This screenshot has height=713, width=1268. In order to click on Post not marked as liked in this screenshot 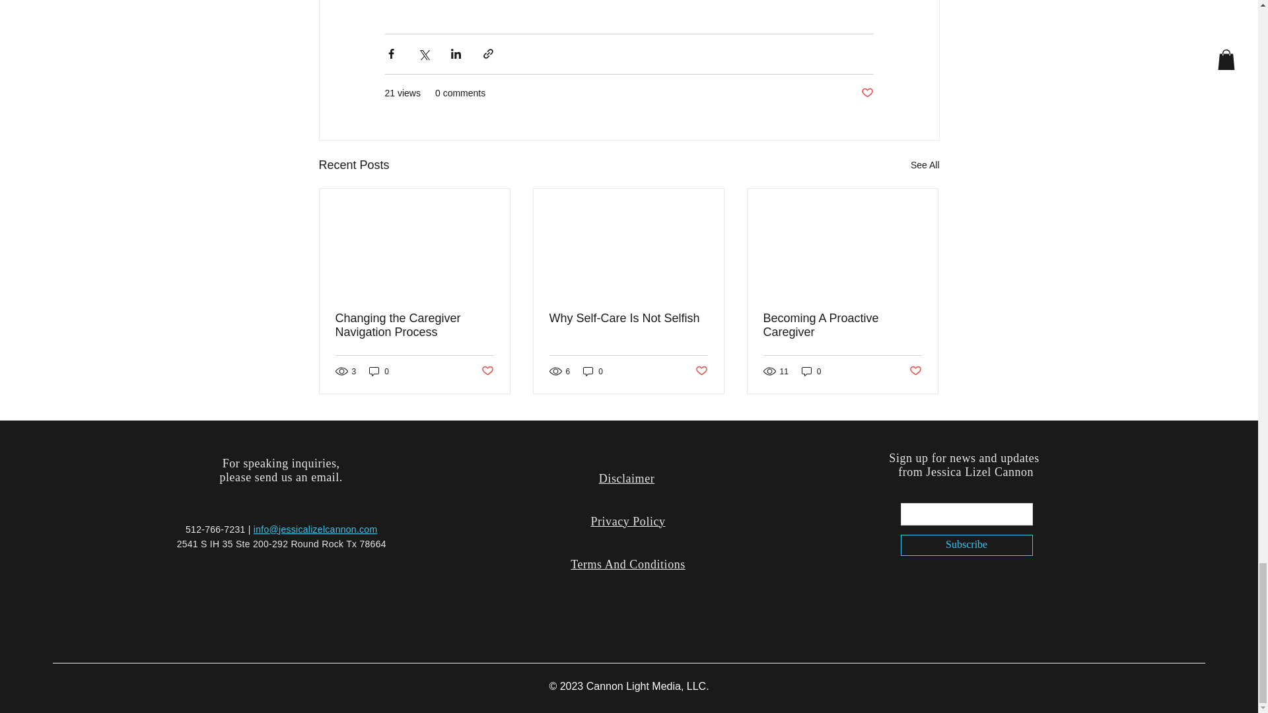, I will do `click(701, 371)`.